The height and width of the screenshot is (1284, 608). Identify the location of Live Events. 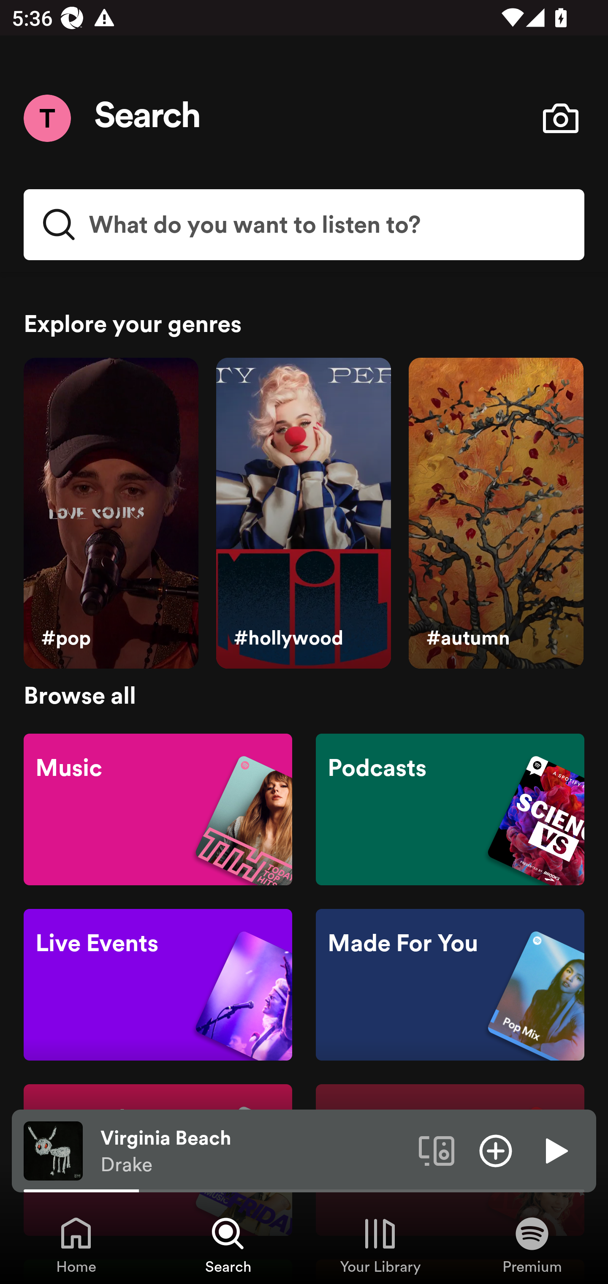
(158, 985).